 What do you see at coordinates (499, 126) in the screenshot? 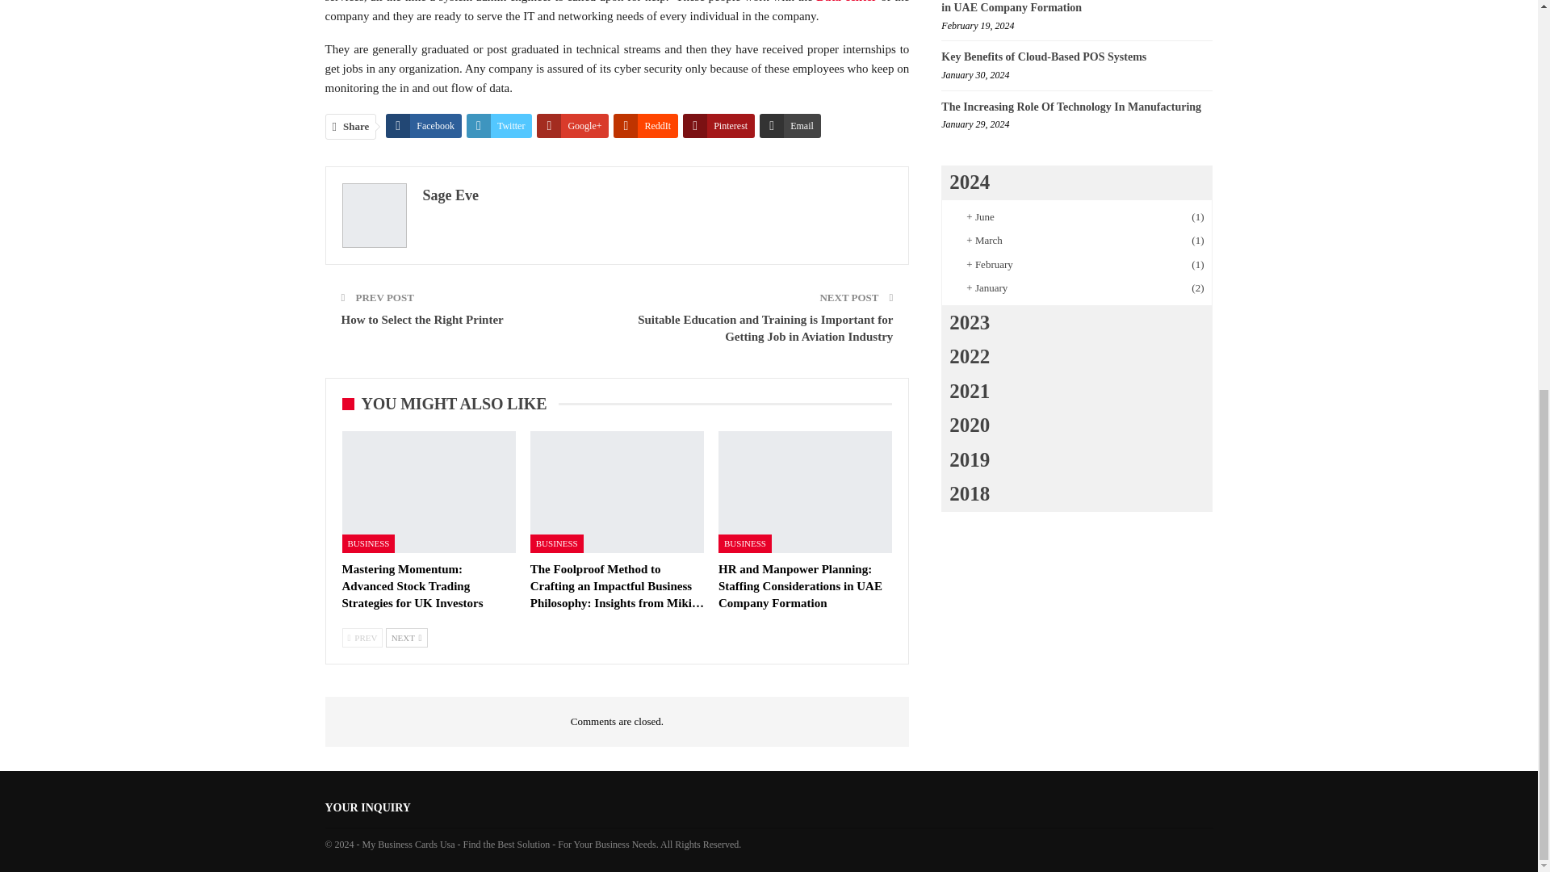
I see `Twitter` at bounding box center [499, 126].